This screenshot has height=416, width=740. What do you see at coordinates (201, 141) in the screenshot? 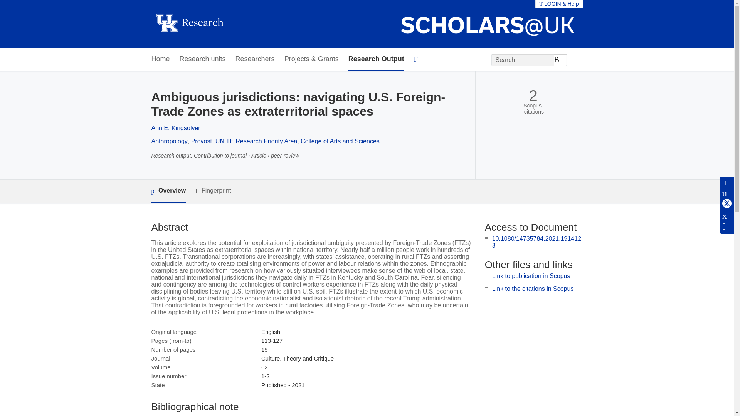
I see `Provost` at bounding box center [201, 141].